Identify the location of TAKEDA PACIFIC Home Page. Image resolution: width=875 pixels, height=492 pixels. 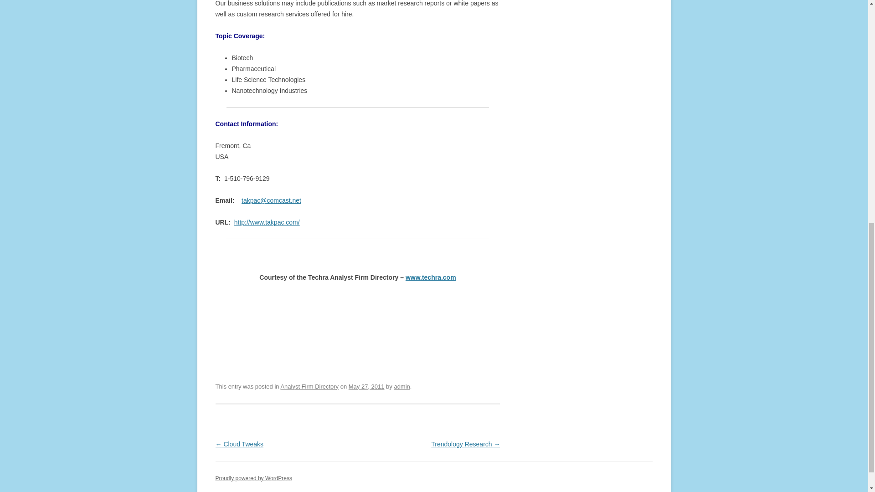
(267, 222).